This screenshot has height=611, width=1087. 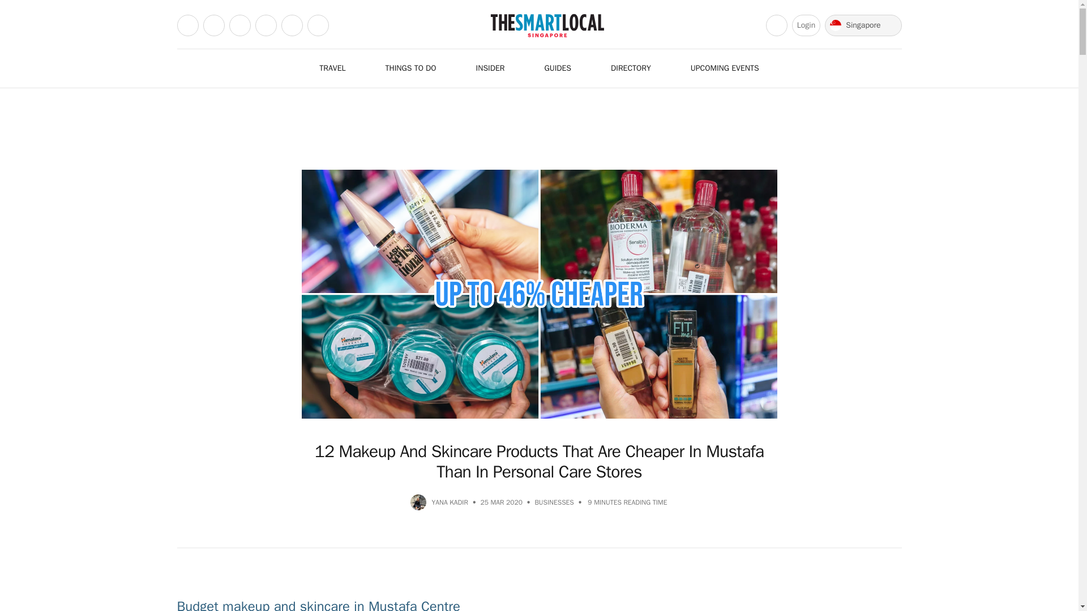 What do you see at coordinates (450, 502) in the screenshot?
I see `Posts by Yana Kadir` at bounding box center [450, 502].